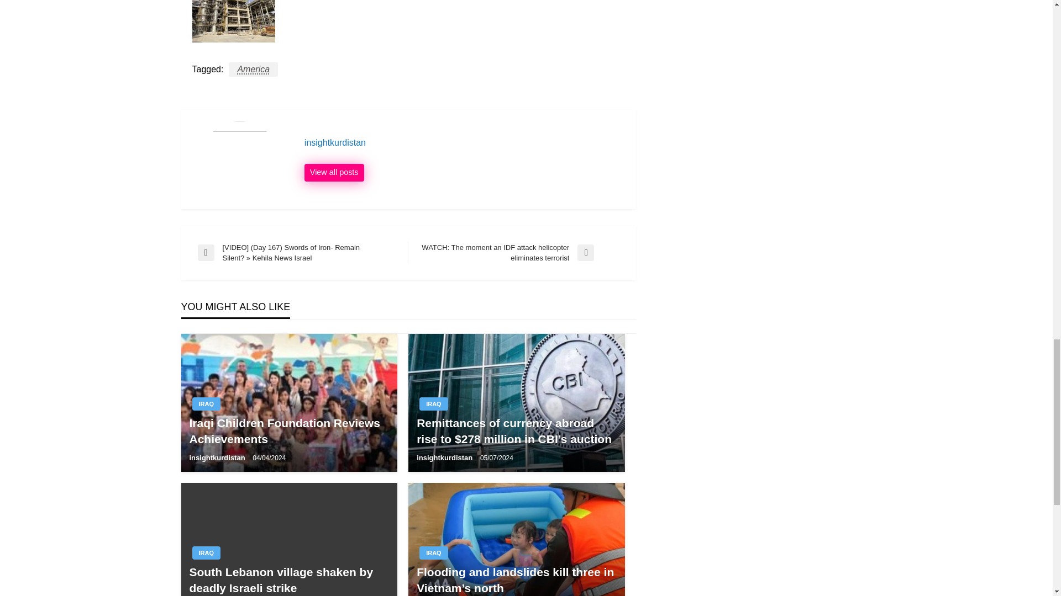 The height and width of the screenshot is (596, 1061). What do you see at coordinates (334, 173) in the screenshot?
I see `insightkurdistan` at bounding box center [334, 173].